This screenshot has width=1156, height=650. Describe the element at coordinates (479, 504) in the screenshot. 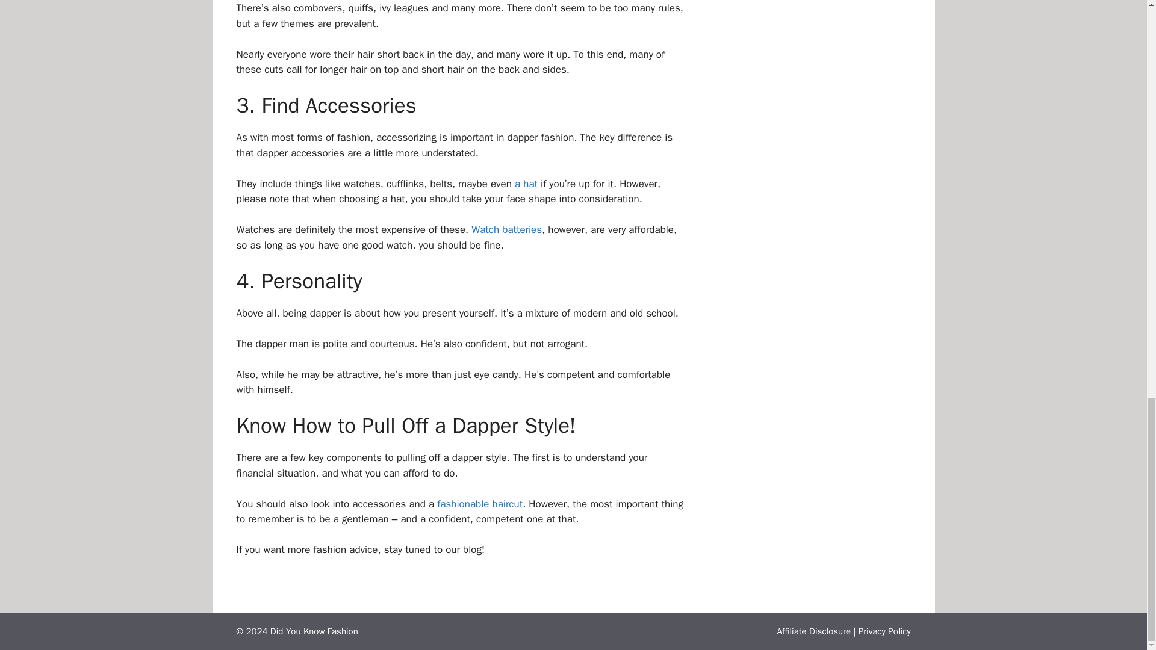

I see `fashionable haircut` at that location.